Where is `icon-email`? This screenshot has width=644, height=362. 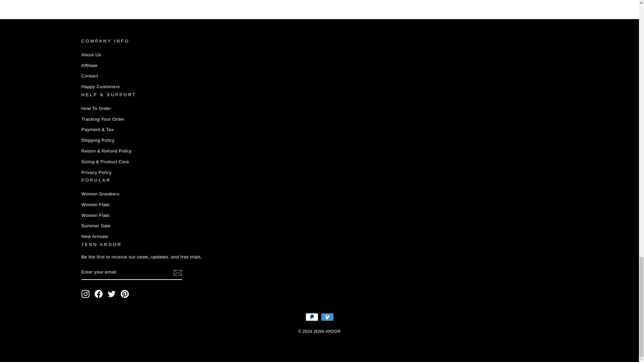 icon-email is located at coordinates (177, 273).